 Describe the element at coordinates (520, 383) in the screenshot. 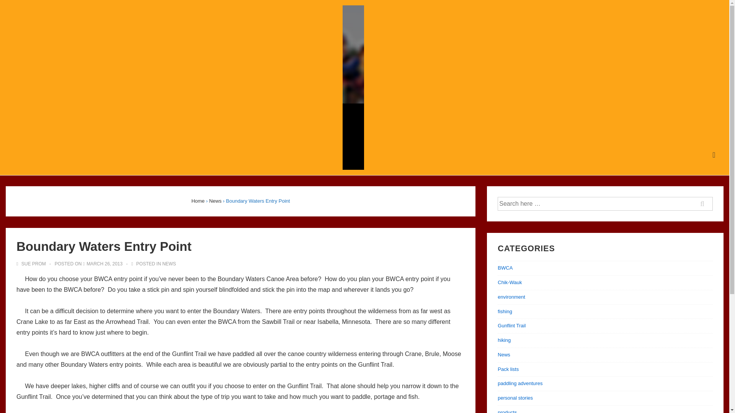

I see `paddling adventures` at that location.